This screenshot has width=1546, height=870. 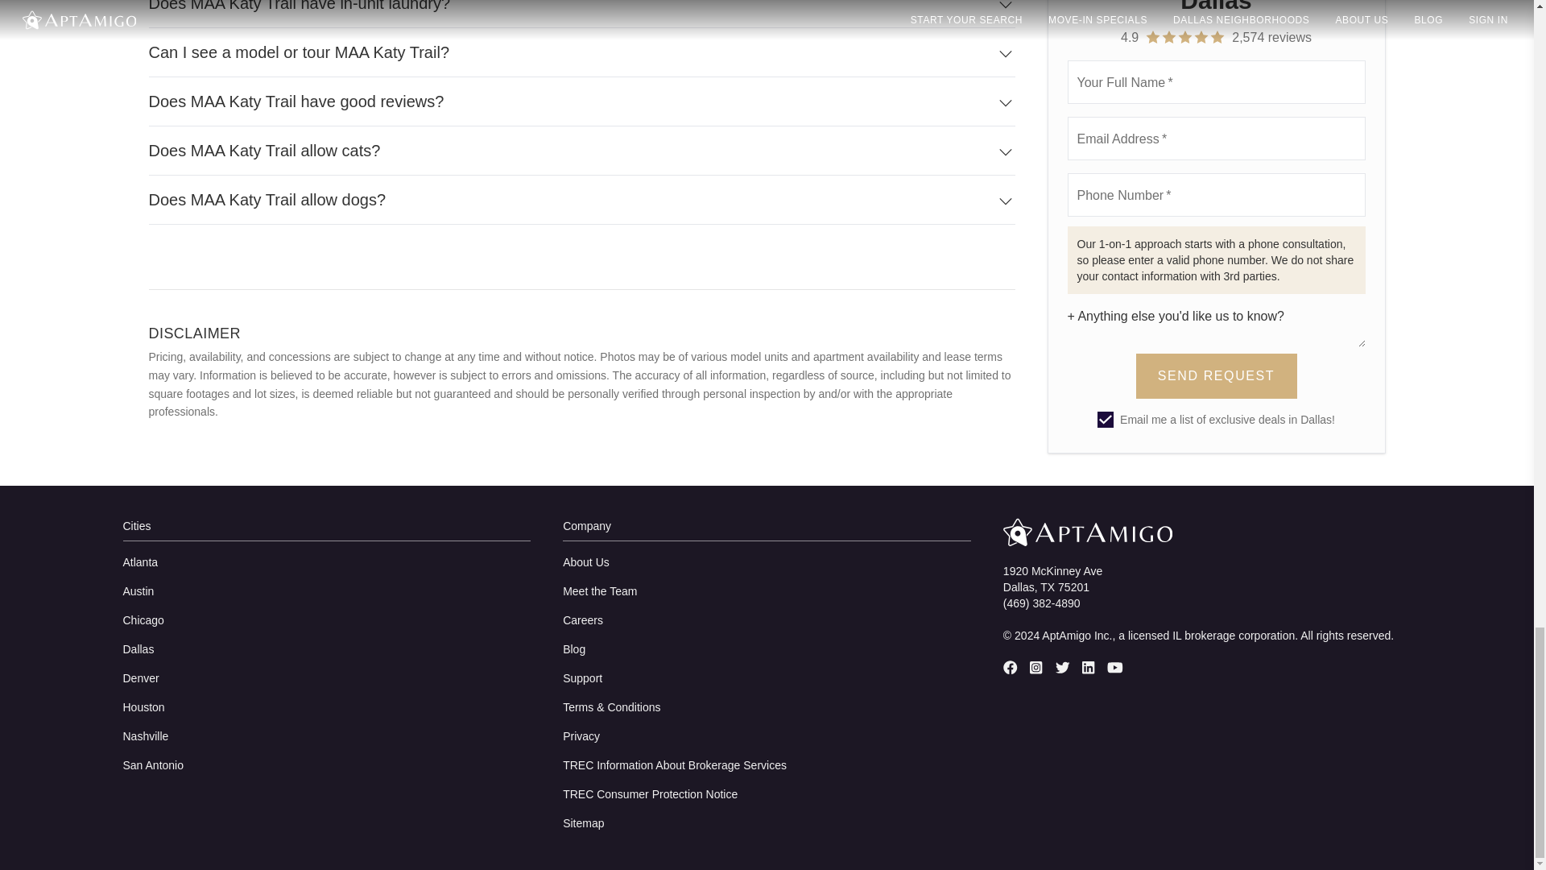 I want to click on Does MAA Katy Trail have good reviews?, so click(x=581, y=101).